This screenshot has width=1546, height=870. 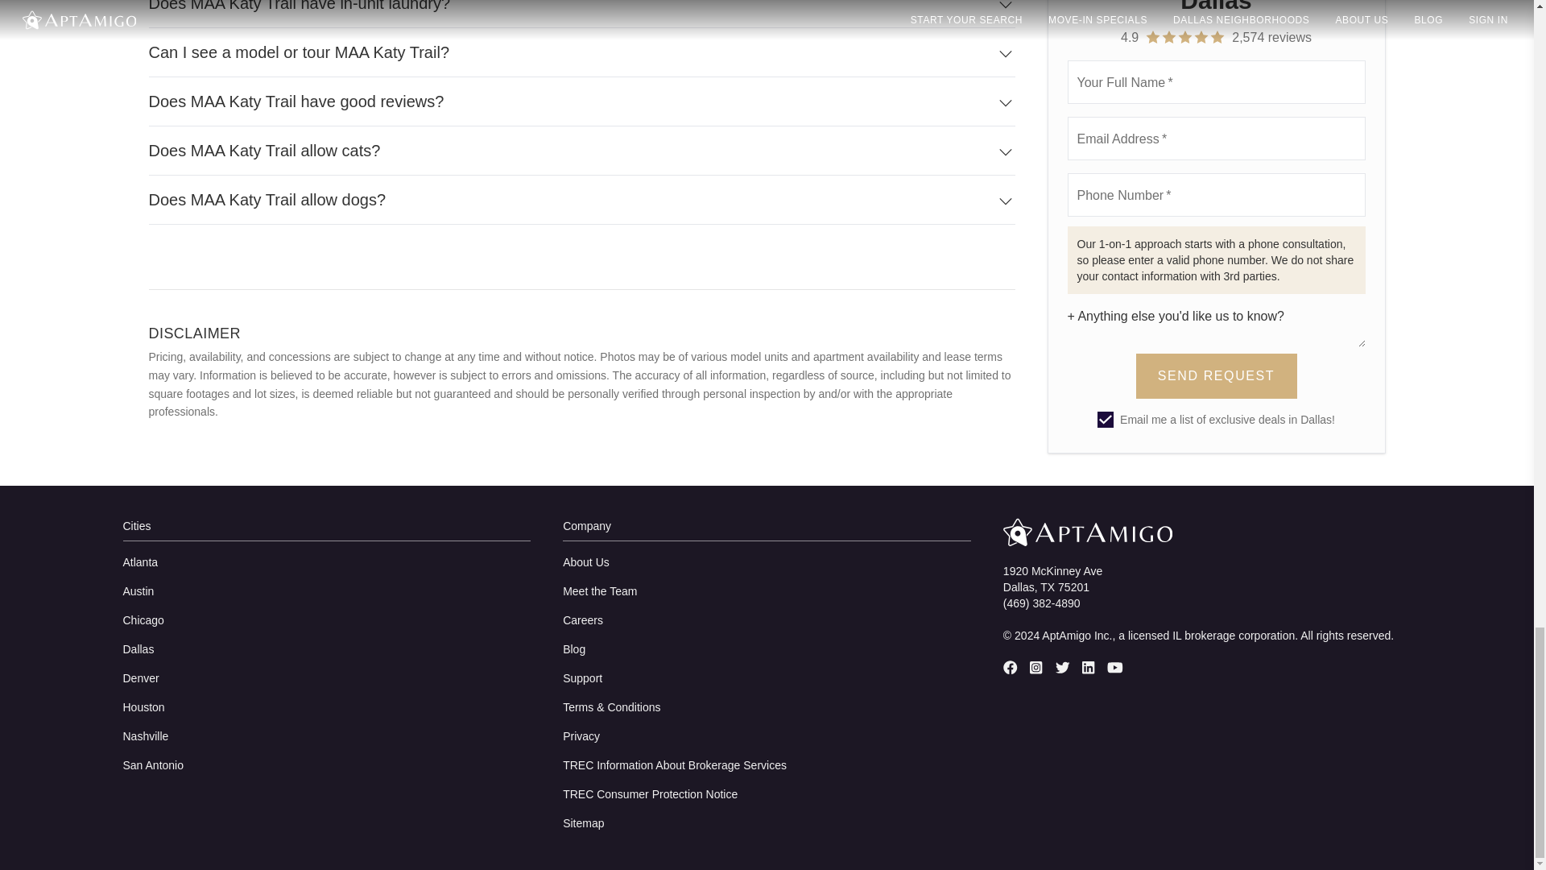 I want to click on Does MAA Katy Trail have good reviews?, so click(x=581, y=101).